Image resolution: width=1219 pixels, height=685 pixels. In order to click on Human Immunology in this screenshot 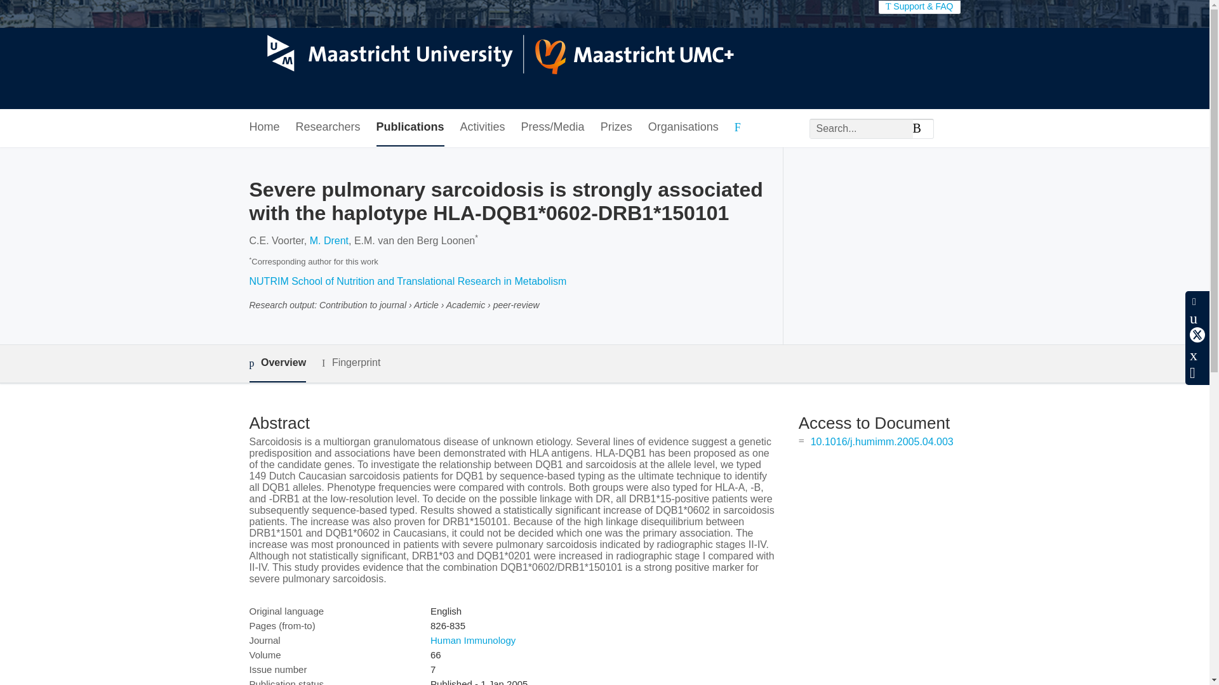, I will do `click(472, 641)`.